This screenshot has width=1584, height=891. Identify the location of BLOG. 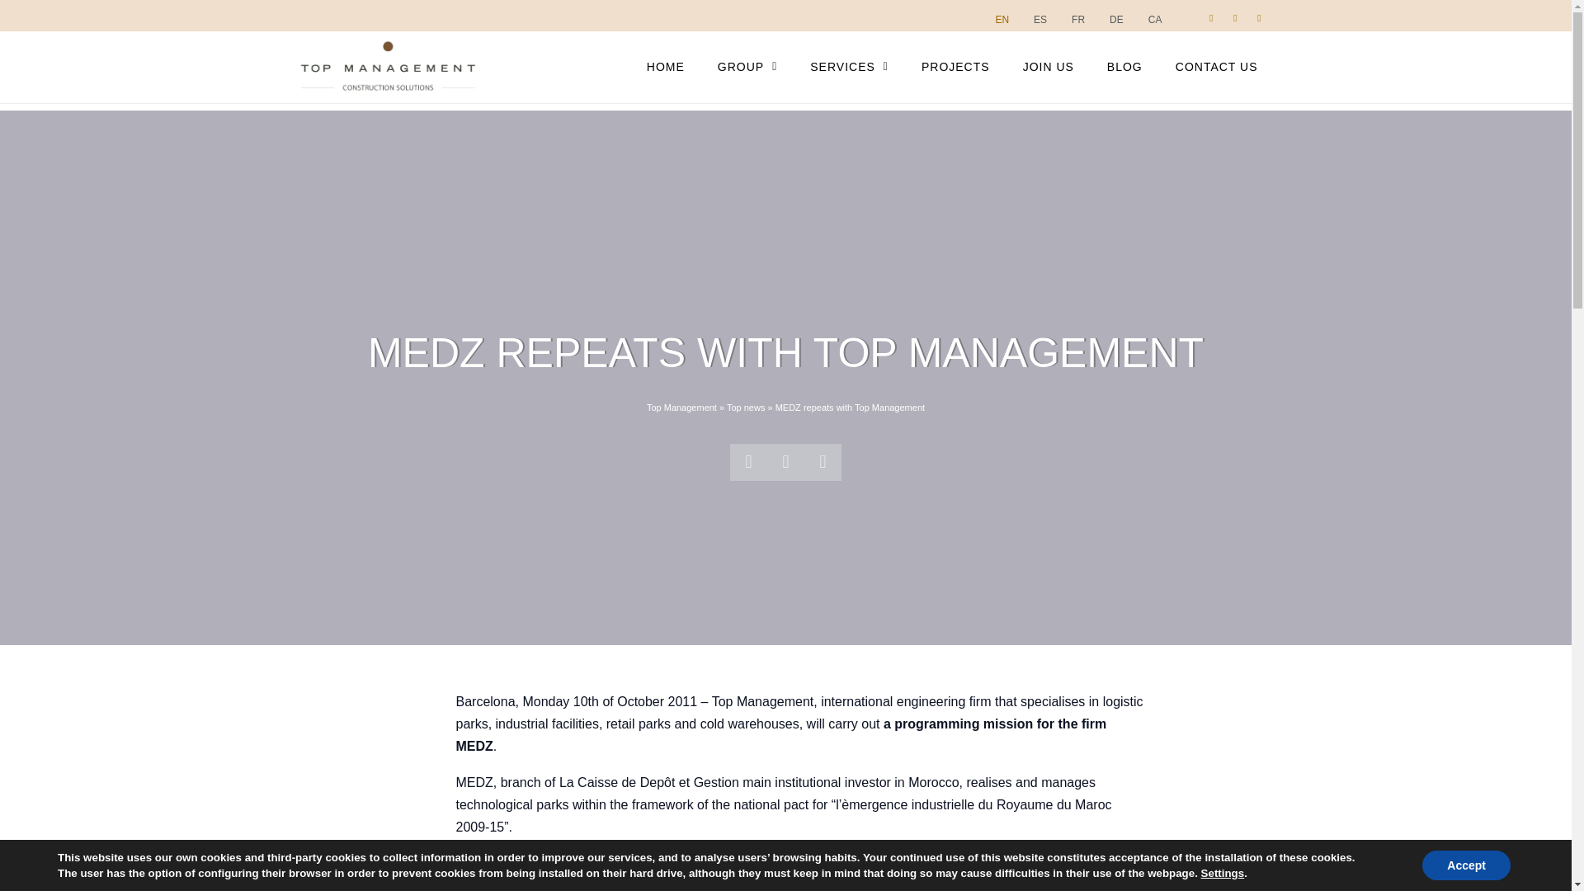
(1125, 66).